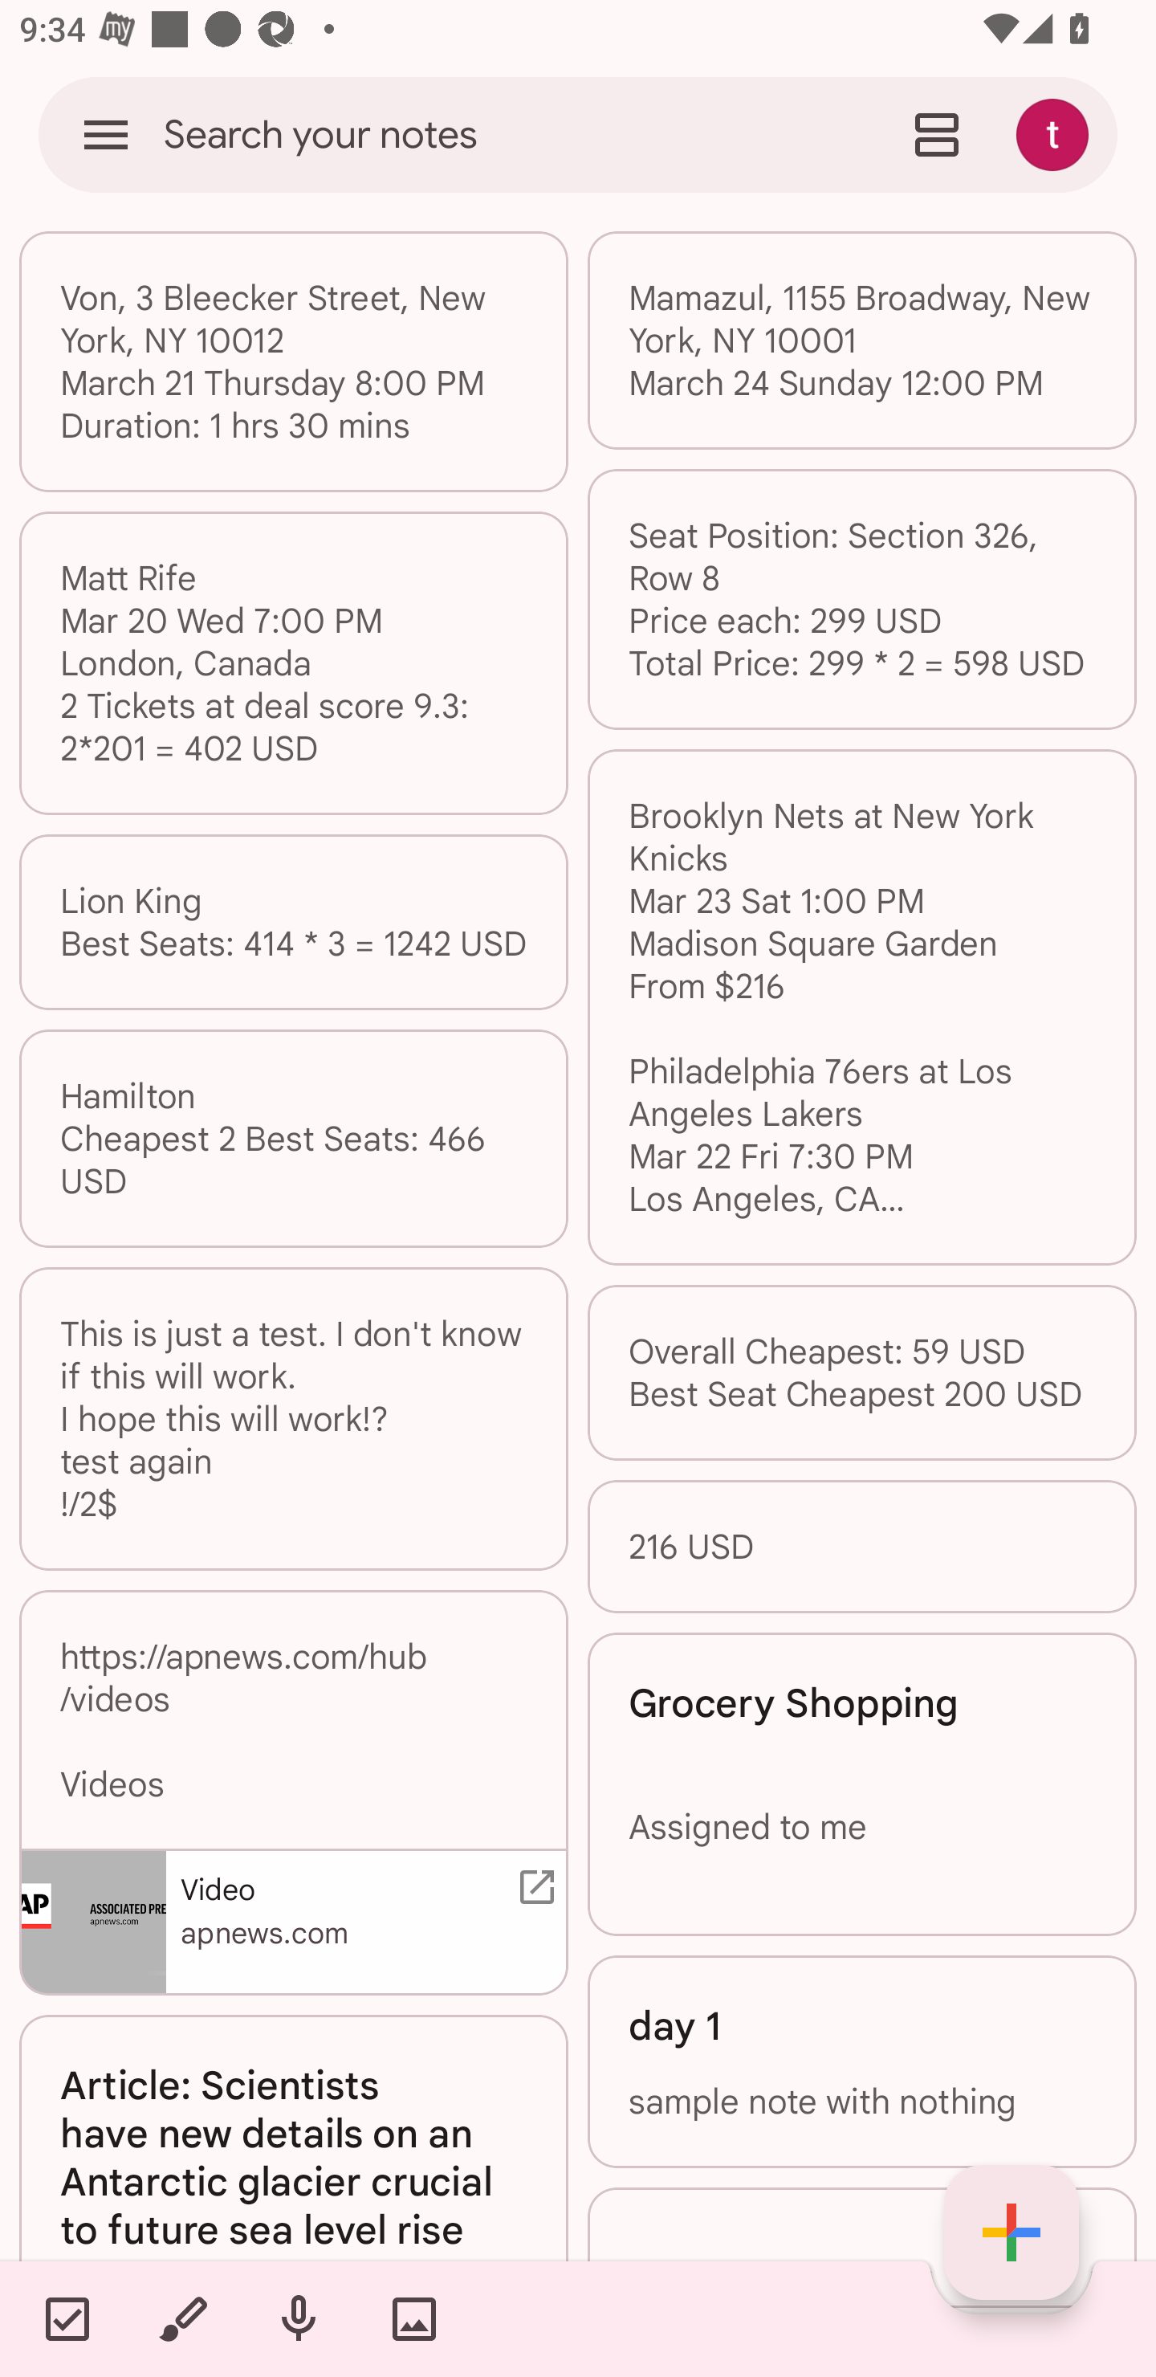  Describe the element at coordinates (936, 133) in the screenshot. I see `Single-column view` at that location.